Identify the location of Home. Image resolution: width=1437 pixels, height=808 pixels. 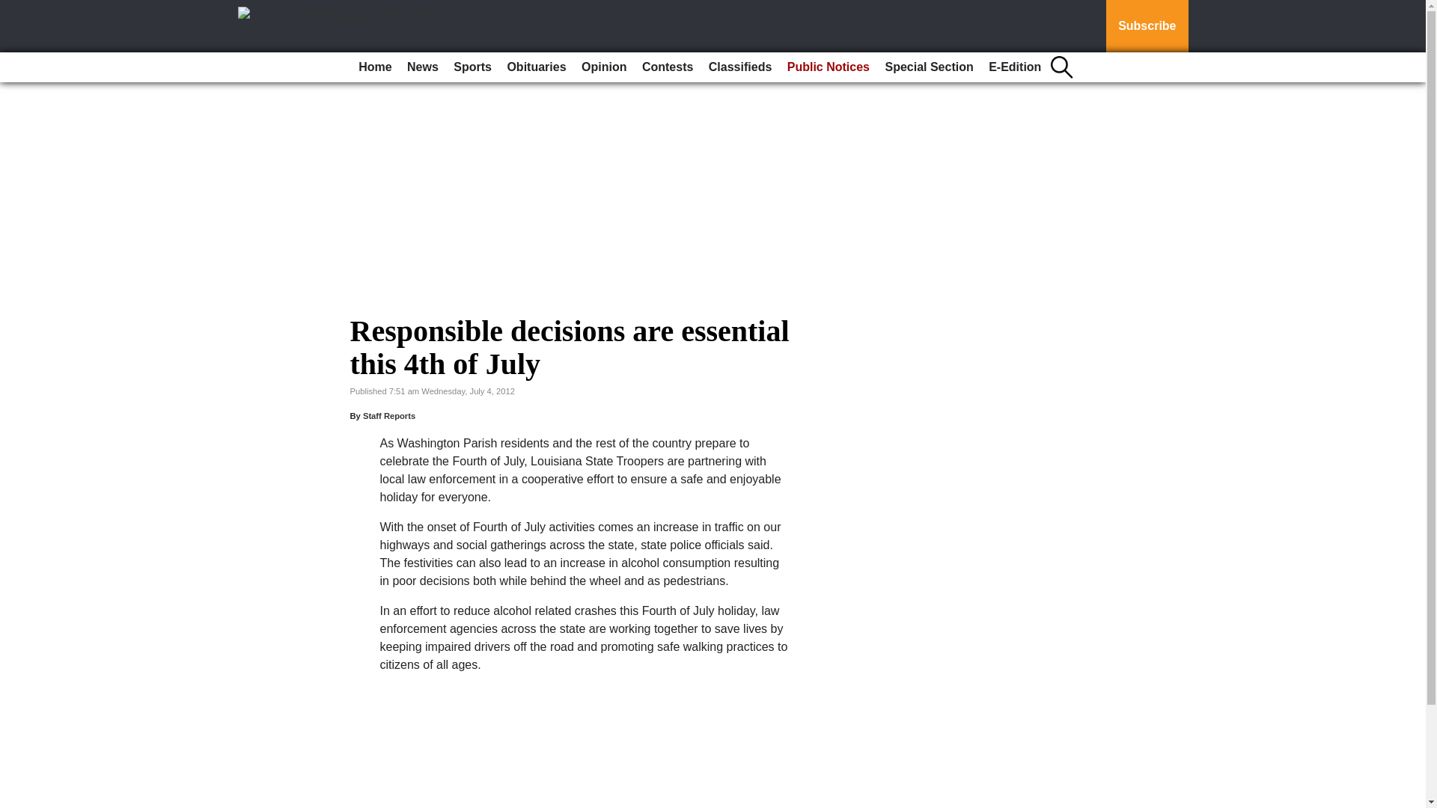
(374, 67).